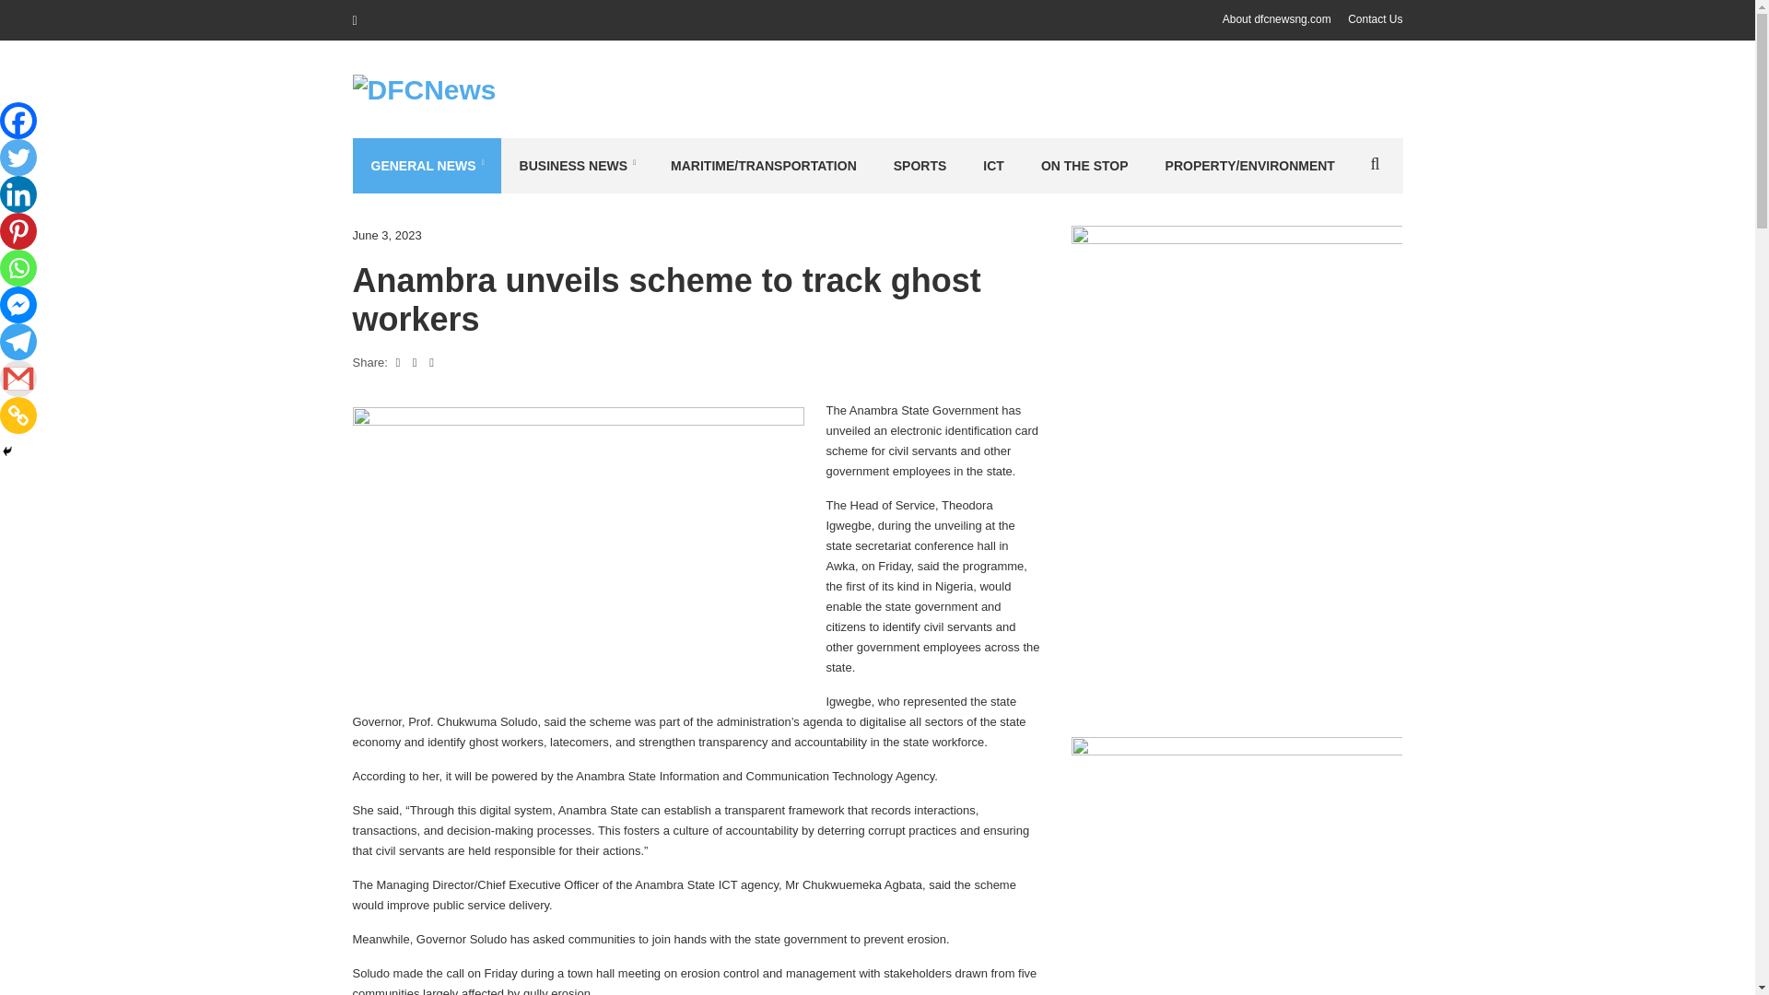  Describe the element at coordinates (18, 121) in the screenshot. I see `Facebook` at that location.